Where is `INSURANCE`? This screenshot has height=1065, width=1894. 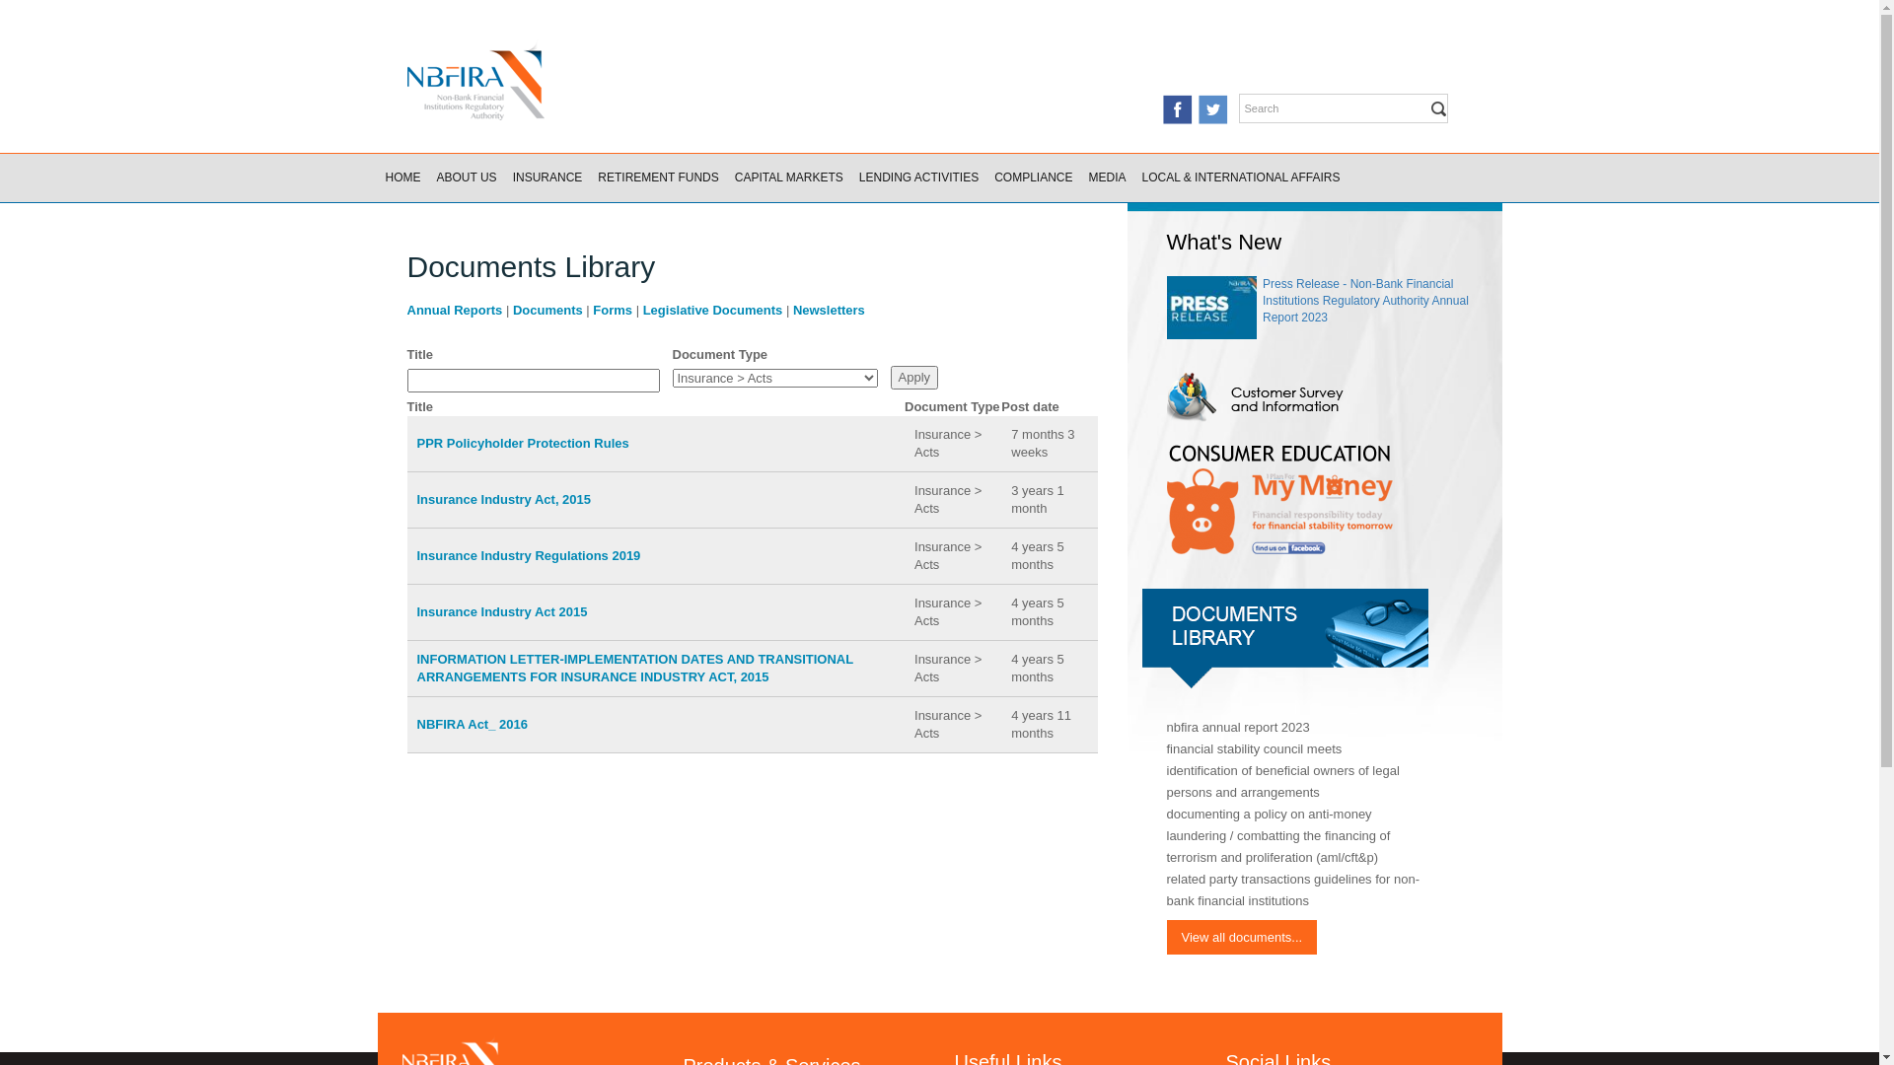 INSURANCE is located at coordinates (548, 177).